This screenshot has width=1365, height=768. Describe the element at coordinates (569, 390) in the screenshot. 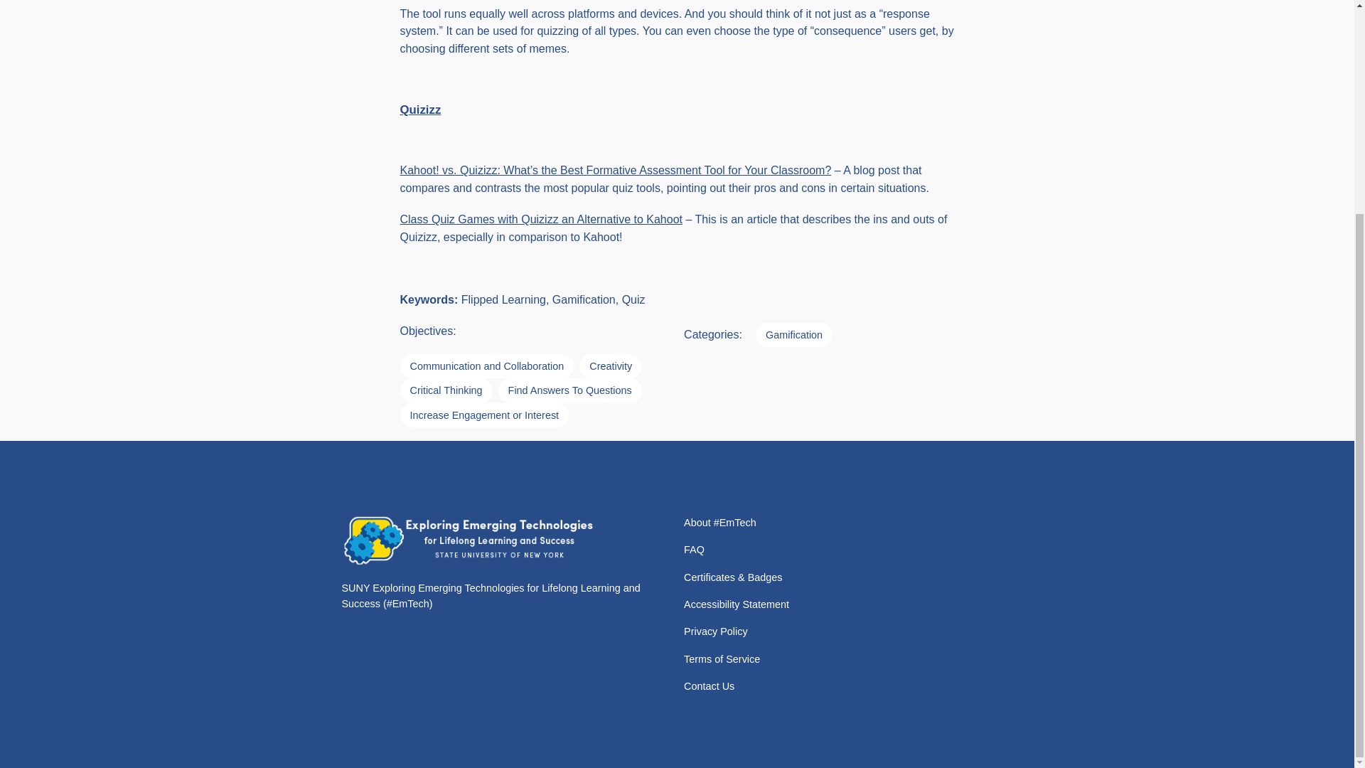

I see `Find Answers To Questions` at that location.